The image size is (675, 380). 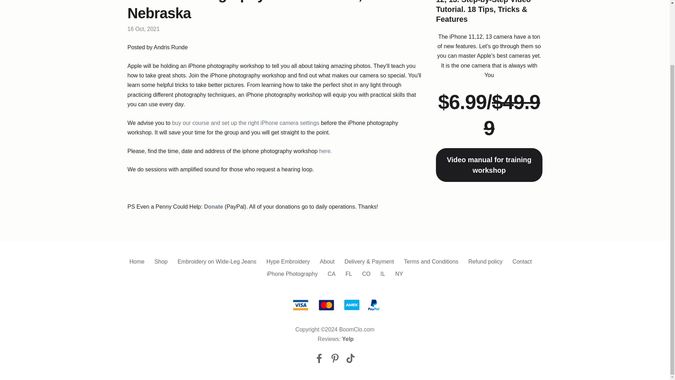 I want to click on Embroidery on Wide-Leg Jeans, so click(x=217, y=261).